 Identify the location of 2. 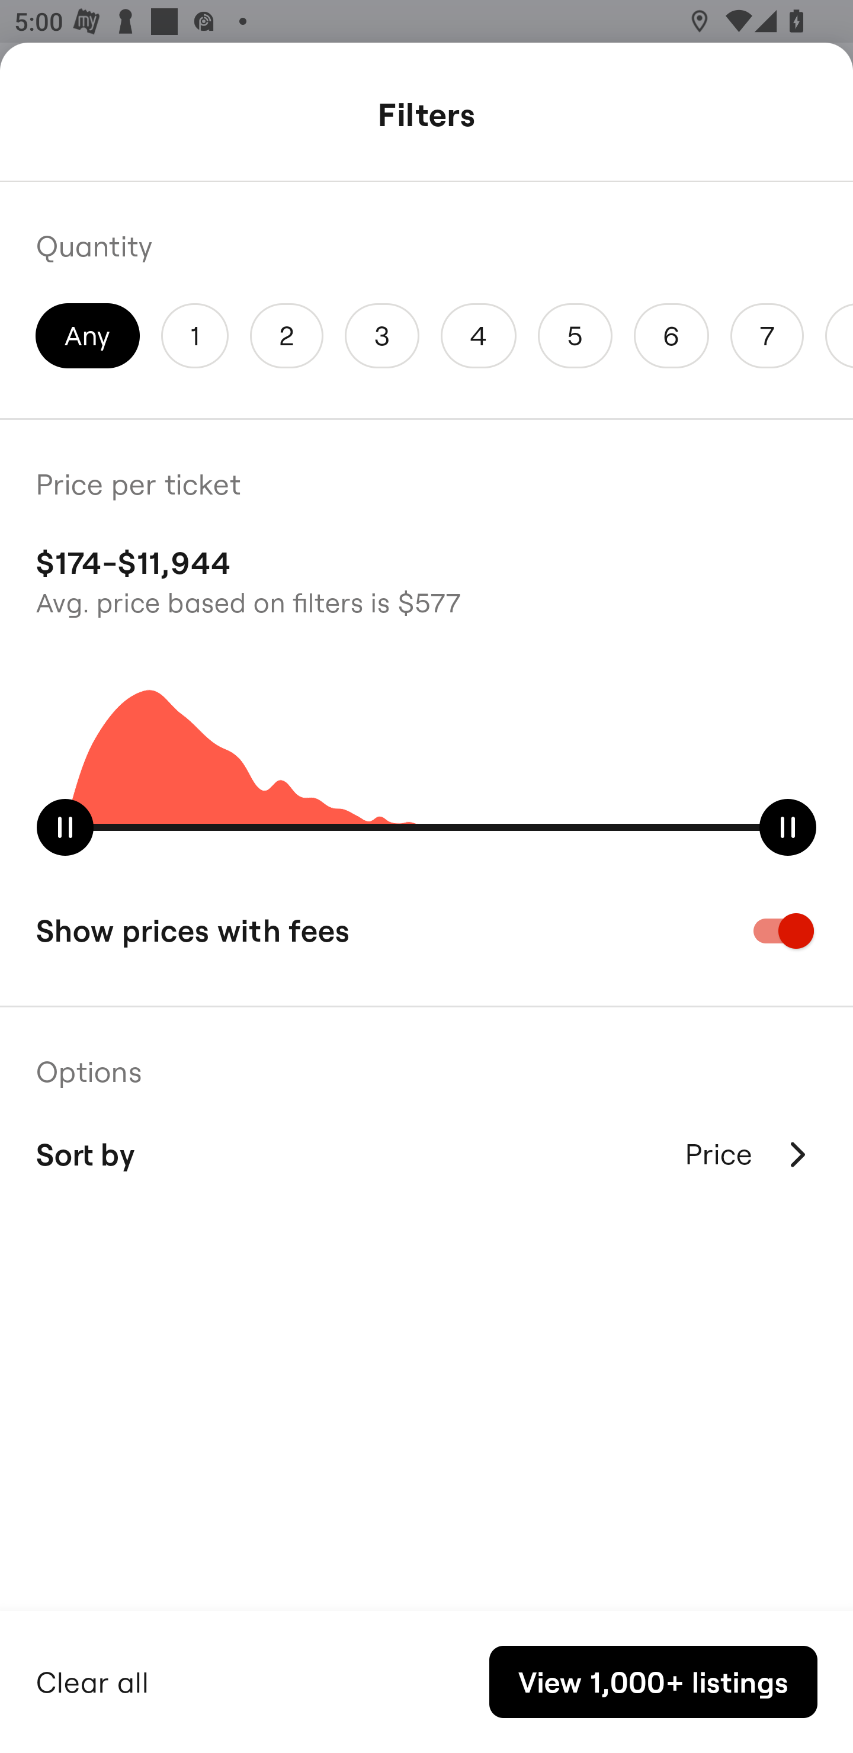
(286, 335).